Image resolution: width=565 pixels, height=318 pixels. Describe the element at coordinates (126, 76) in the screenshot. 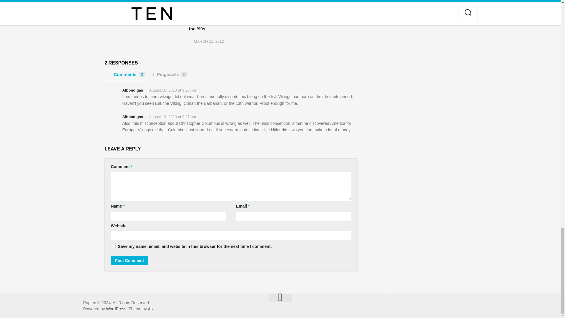

I see `Comments2` at that location.